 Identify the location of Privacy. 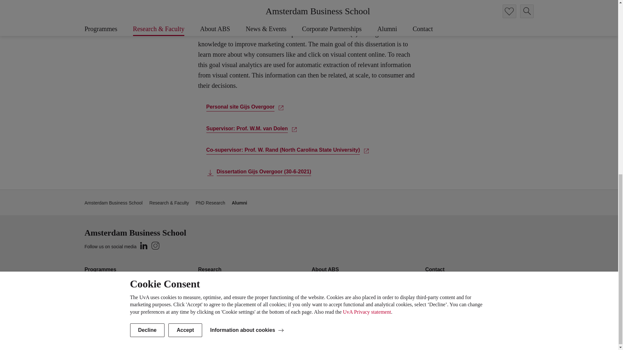
(488, 338).